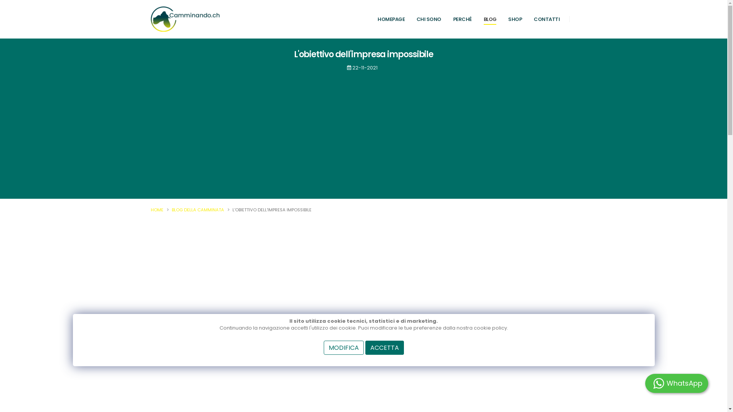 This screenshot has height=412, width=733. I want to click on HOMEPAGE, so click(391, 19).